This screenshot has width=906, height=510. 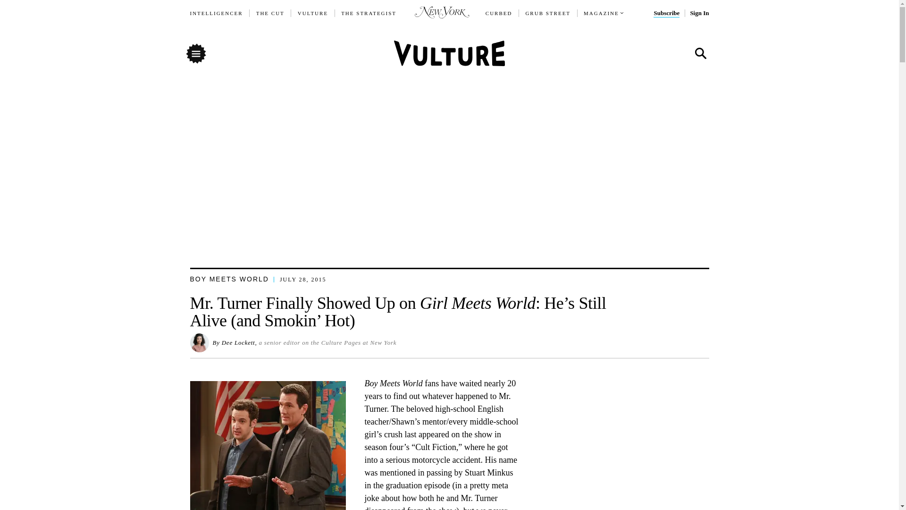 I want to click on Sign In, so click(x=699, y=13).